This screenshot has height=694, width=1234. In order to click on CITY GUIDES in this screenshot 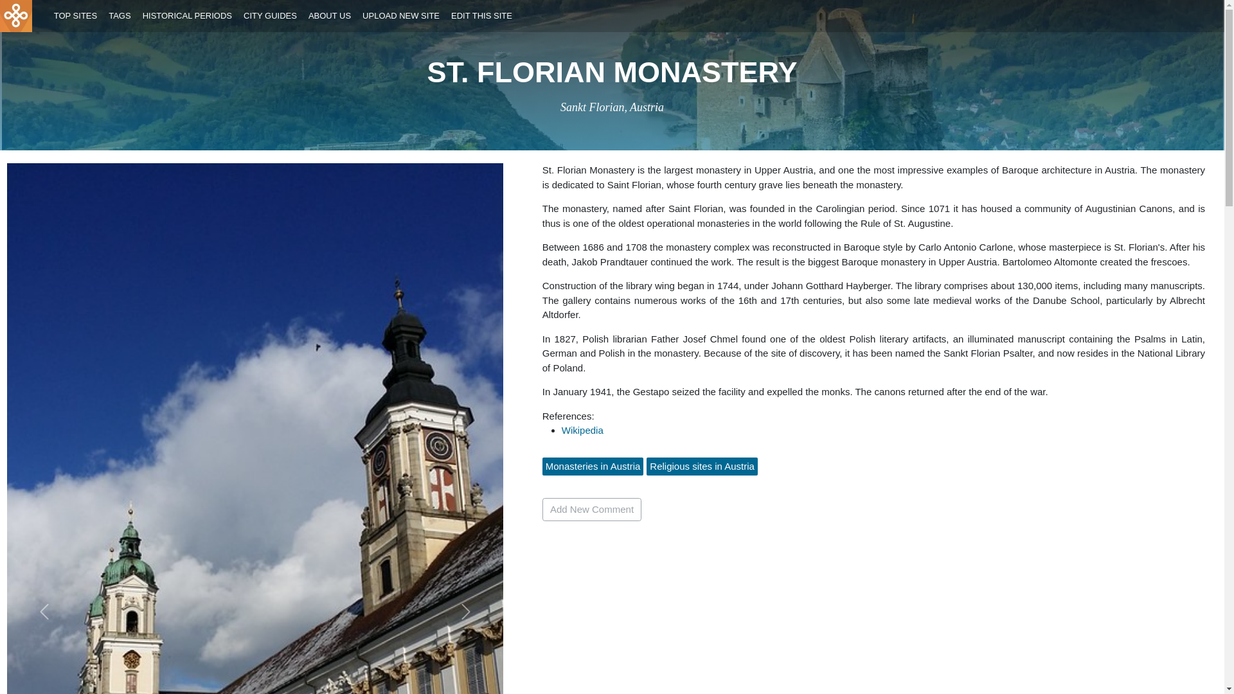, I will do `click(271, 16)`.